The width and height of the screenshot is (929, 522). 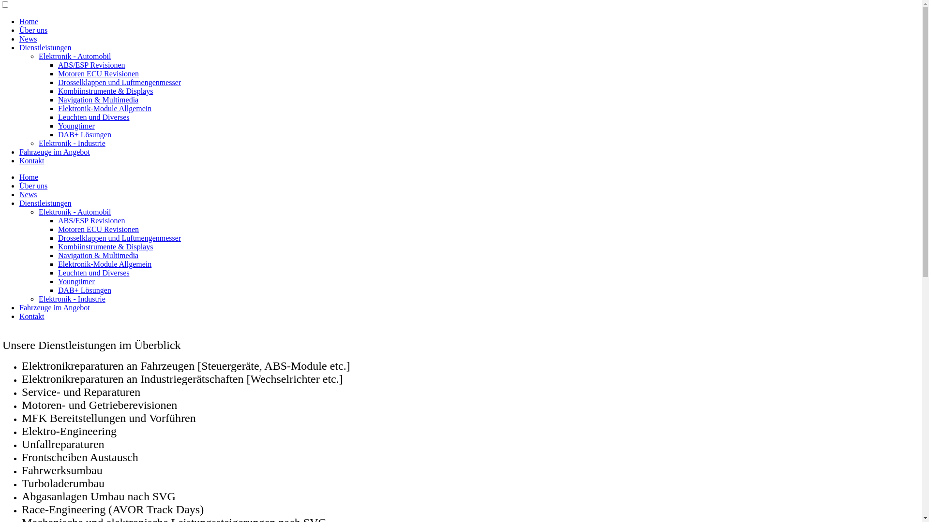 What do you see at coordinates (99, 73) in the screenshot?
I see `Motoren ECU Revisionen` at bounding box center [99, 73].